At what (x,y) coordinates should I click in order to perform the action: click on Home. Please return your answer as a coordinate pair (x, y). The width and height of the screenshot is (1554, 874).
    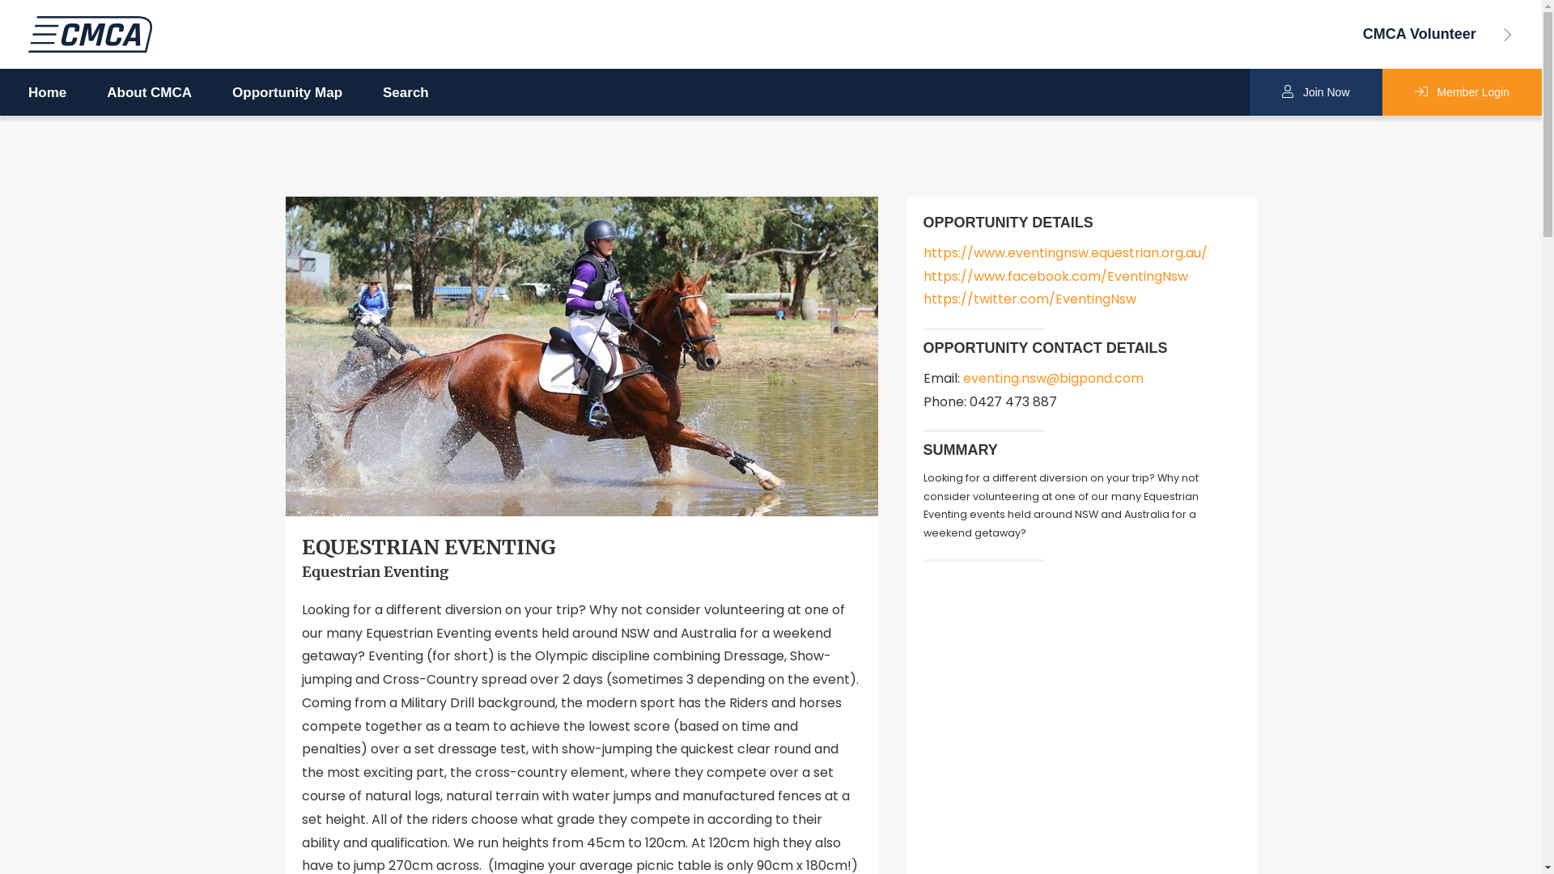
    Looking at the image, I should click on (47, 94).